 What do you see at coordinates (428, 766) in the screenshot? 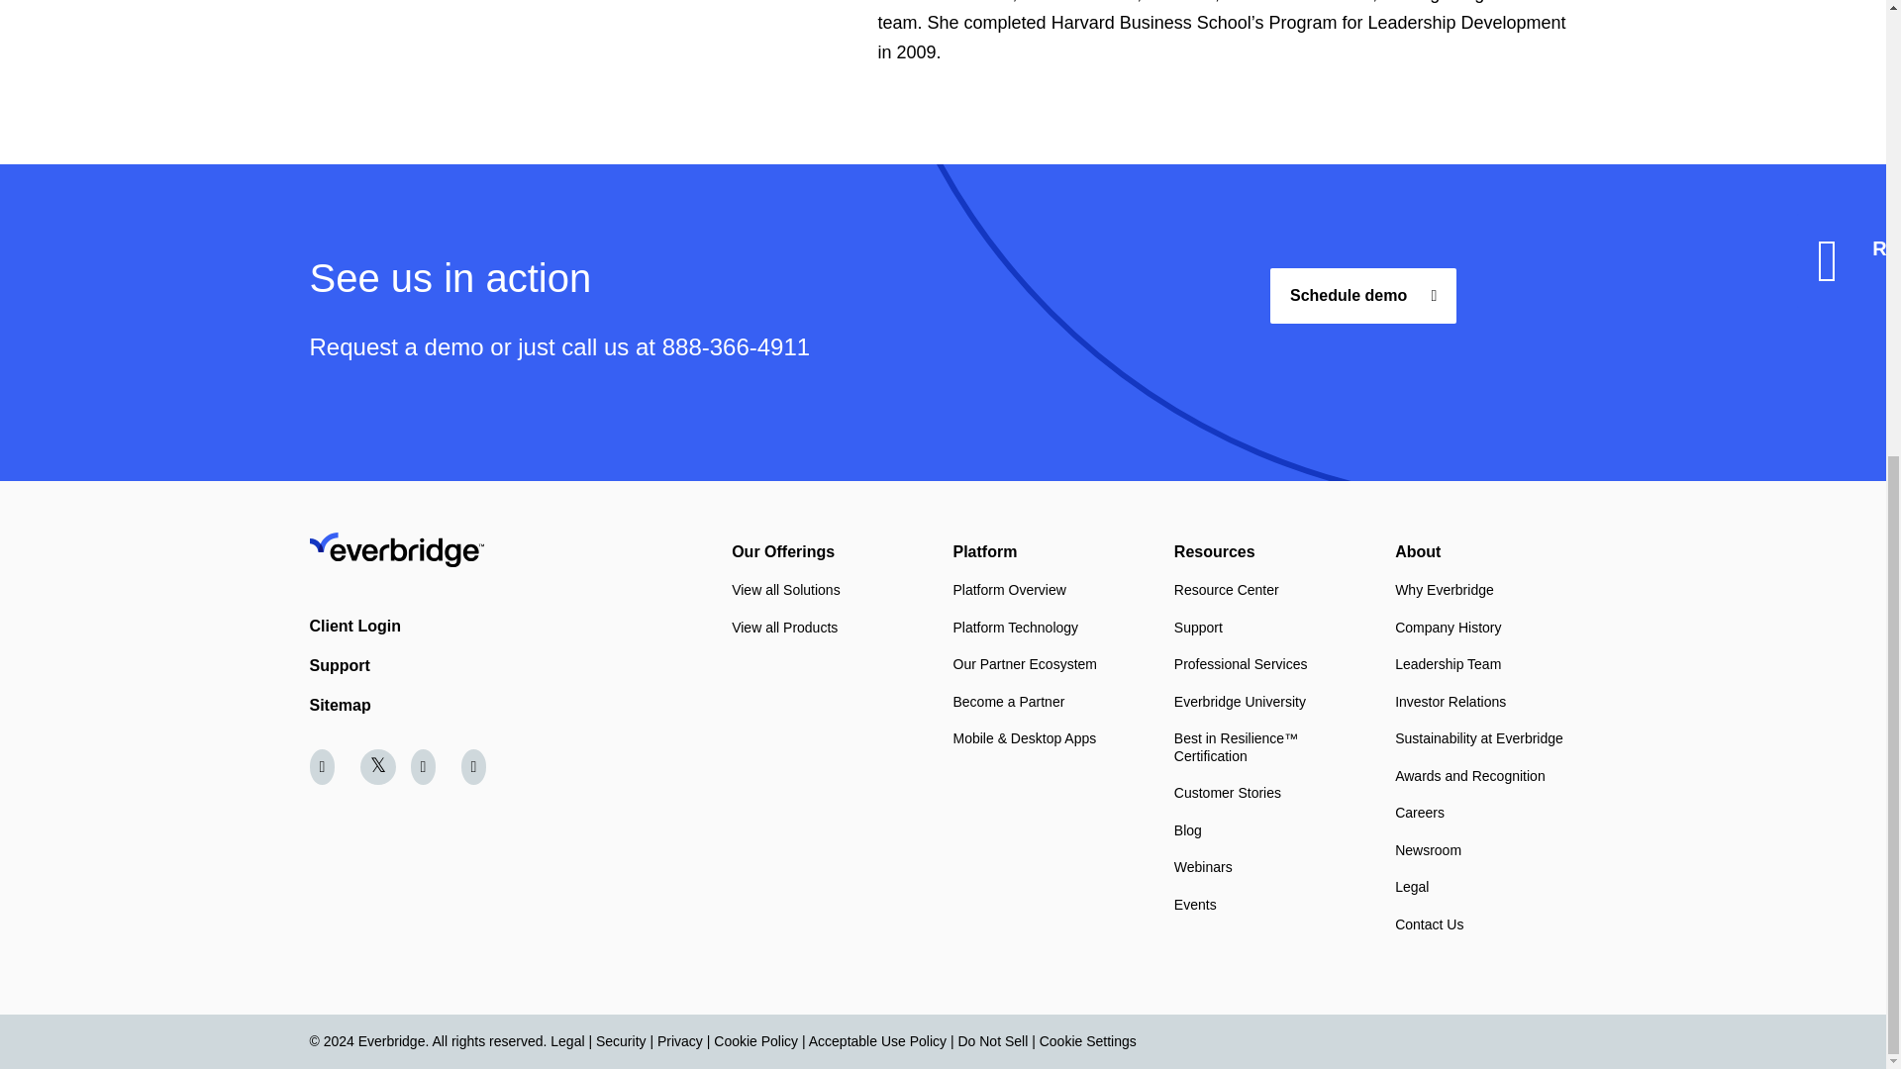
I see `Youtube` at bounding box center [428, 766].